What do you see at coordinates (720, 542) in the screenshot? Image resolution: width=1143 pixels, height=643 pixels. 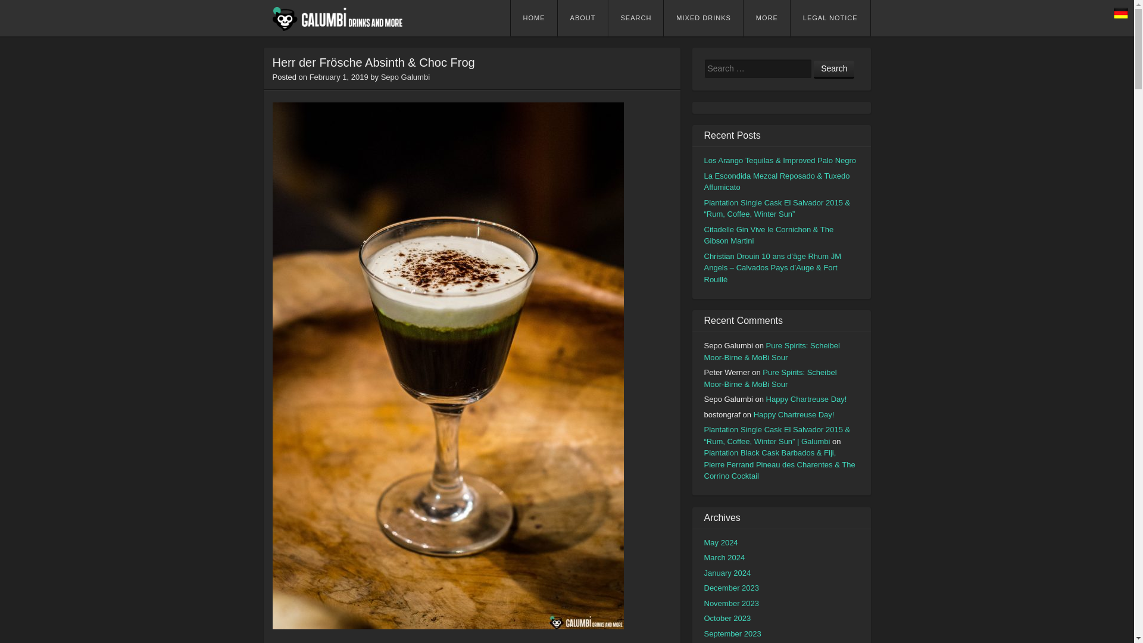 I see `May 2024` at bounding box center [720, 542].